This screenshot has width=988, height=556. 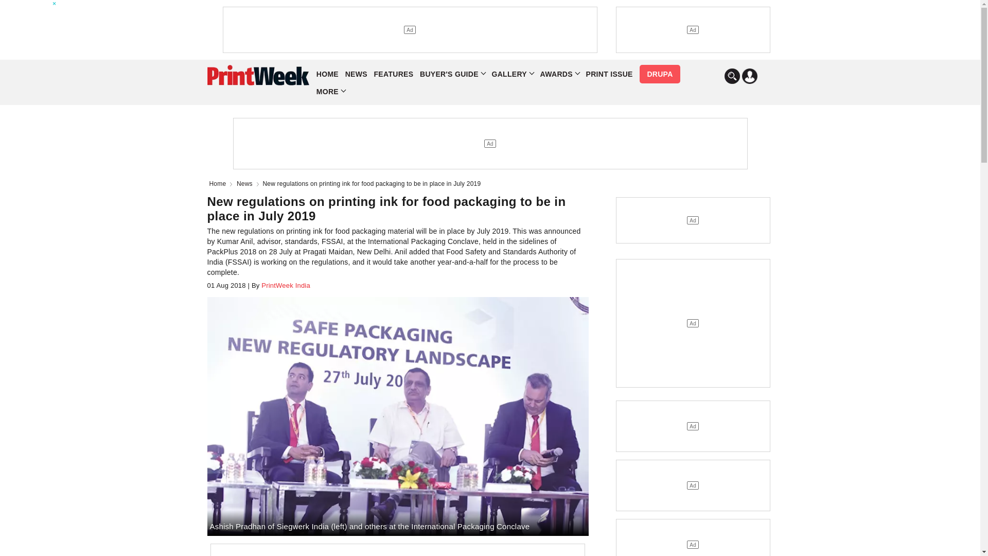 What do you see at coordinates (452, 74) in the screenshot?
I see `Buyer's Guide` at bounding box center [452, 74].